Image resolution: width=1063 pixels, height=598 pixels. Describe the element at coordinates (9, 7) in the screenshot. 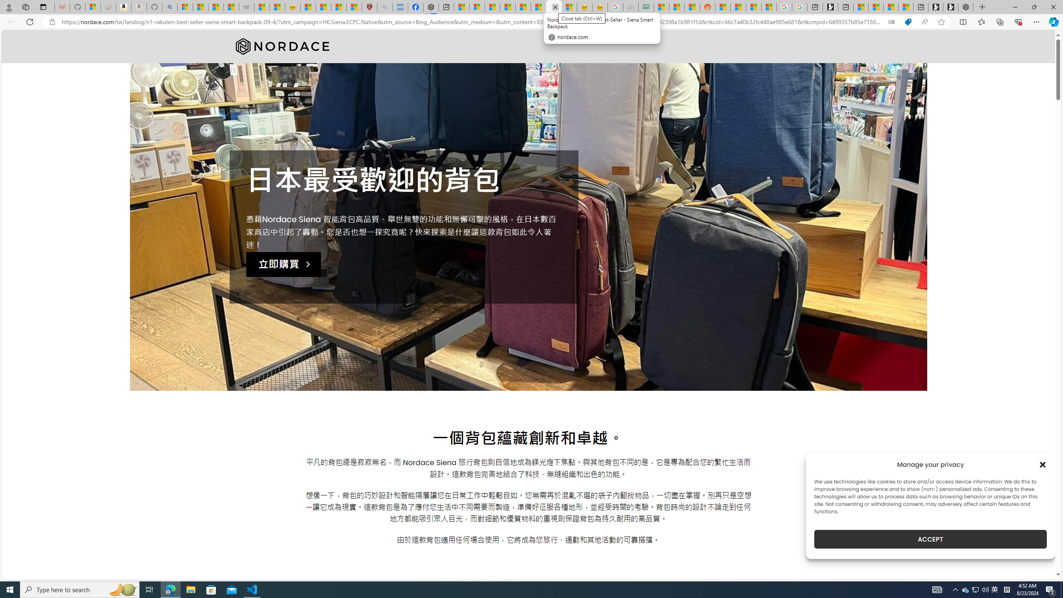

I see `Personal Profile` at that location.